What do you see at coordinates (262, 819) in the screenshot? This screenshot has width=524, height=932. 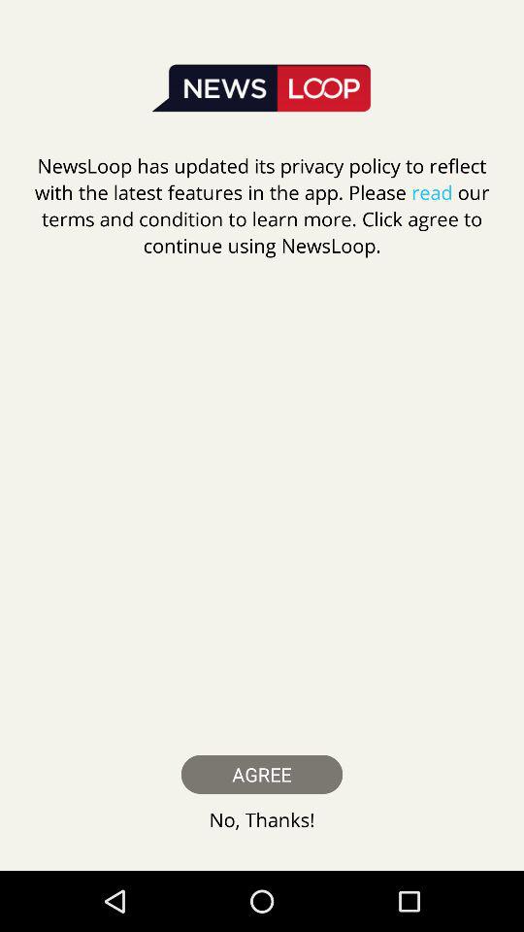 I see `tap the no, thanks! icon` at bounding box center [262, 819].